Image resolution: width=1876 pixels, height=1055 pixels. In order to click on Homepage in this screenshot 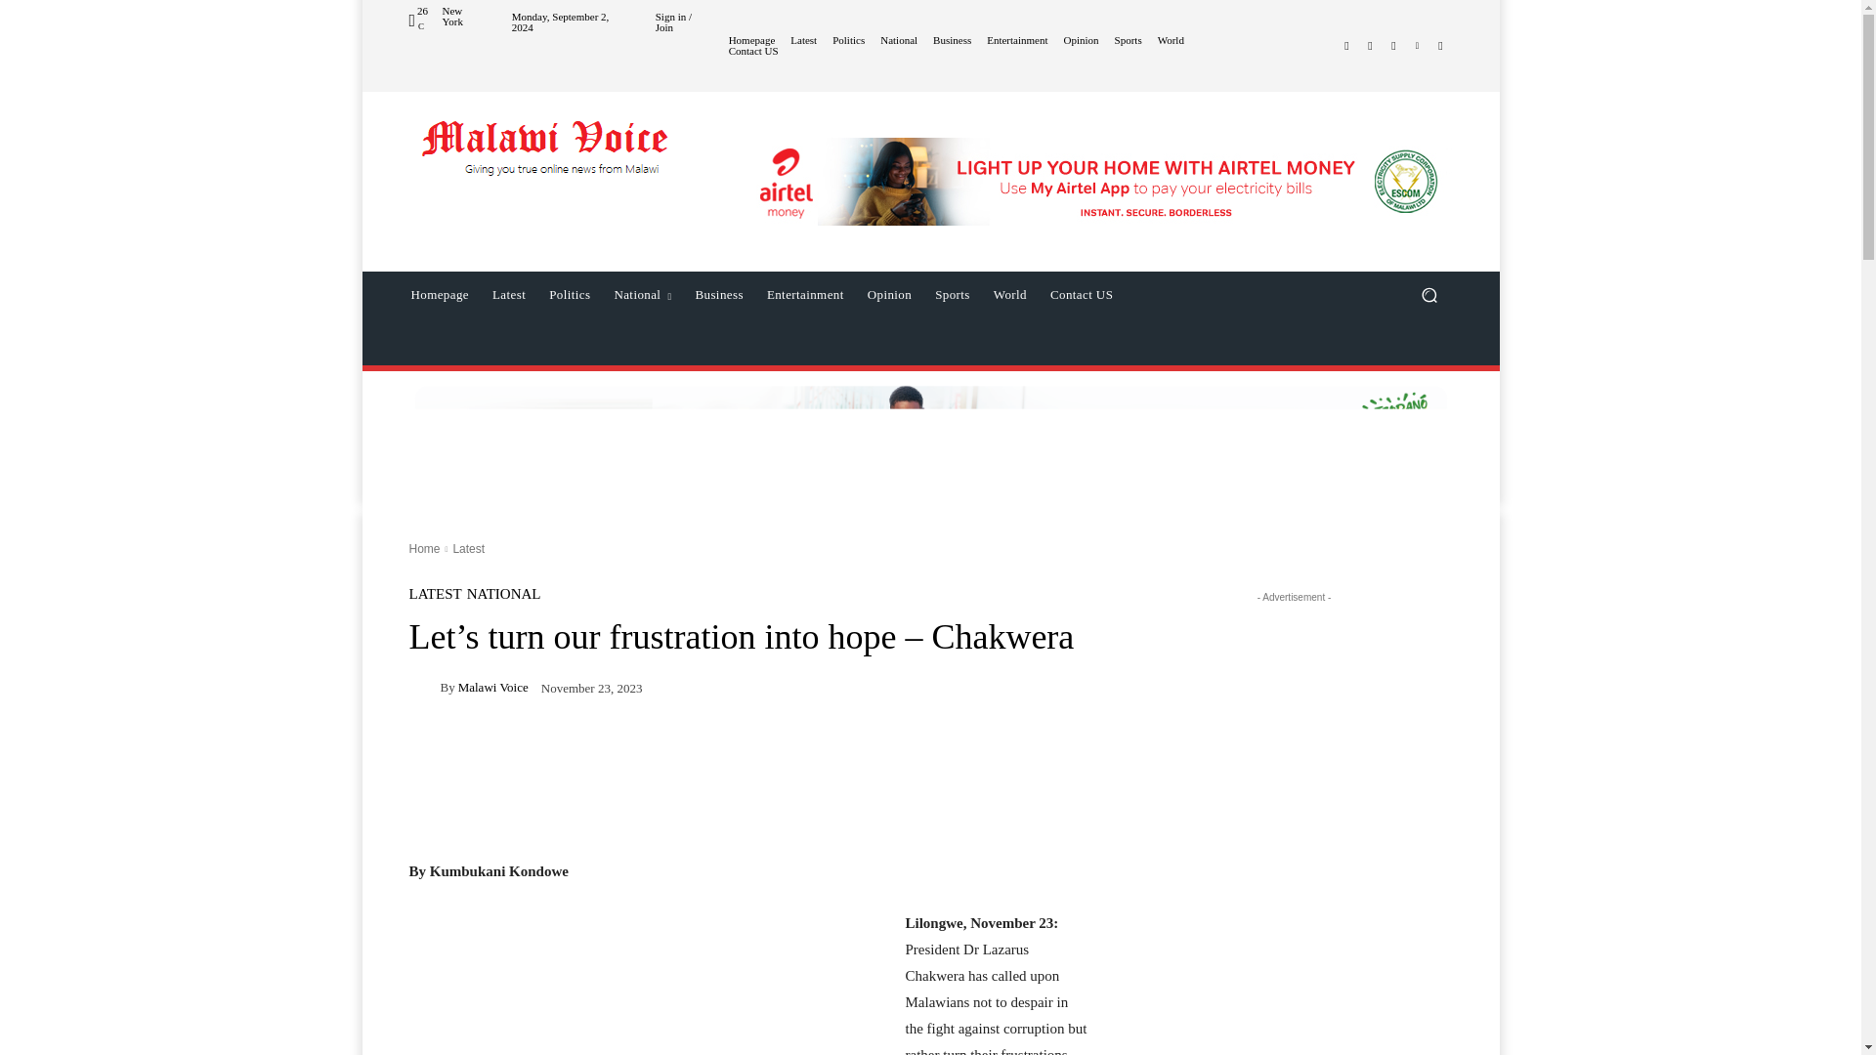, I will do `click(752, 40)`.